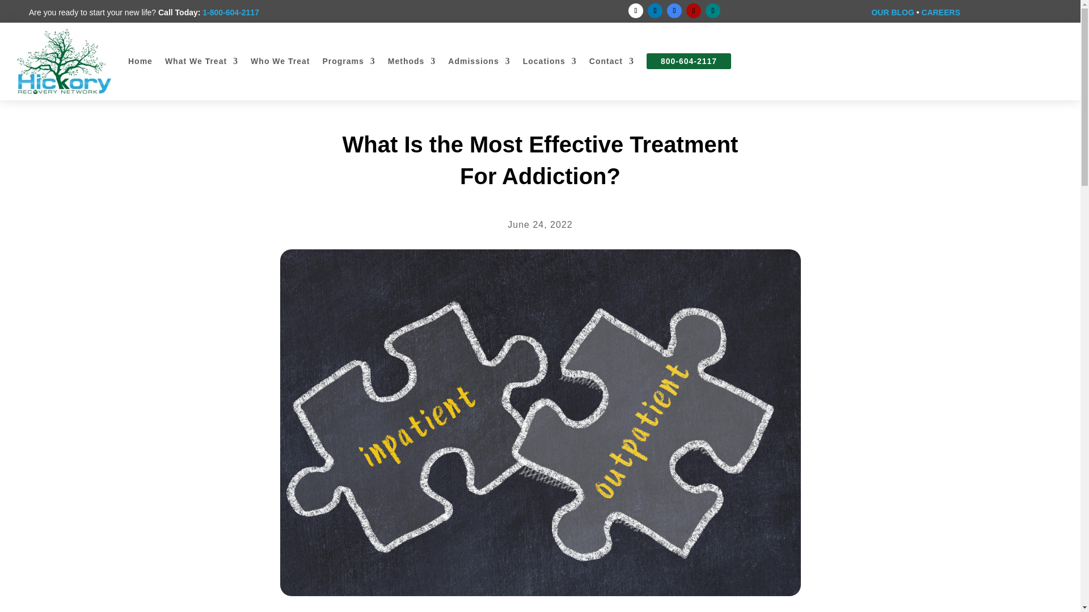 Image resolution: width=1089 pixels, height=612 pixels. What do you see at coordinates (674, 11) in the screenshot?
I see `Follow on Google` at bounding box center [674, 11].